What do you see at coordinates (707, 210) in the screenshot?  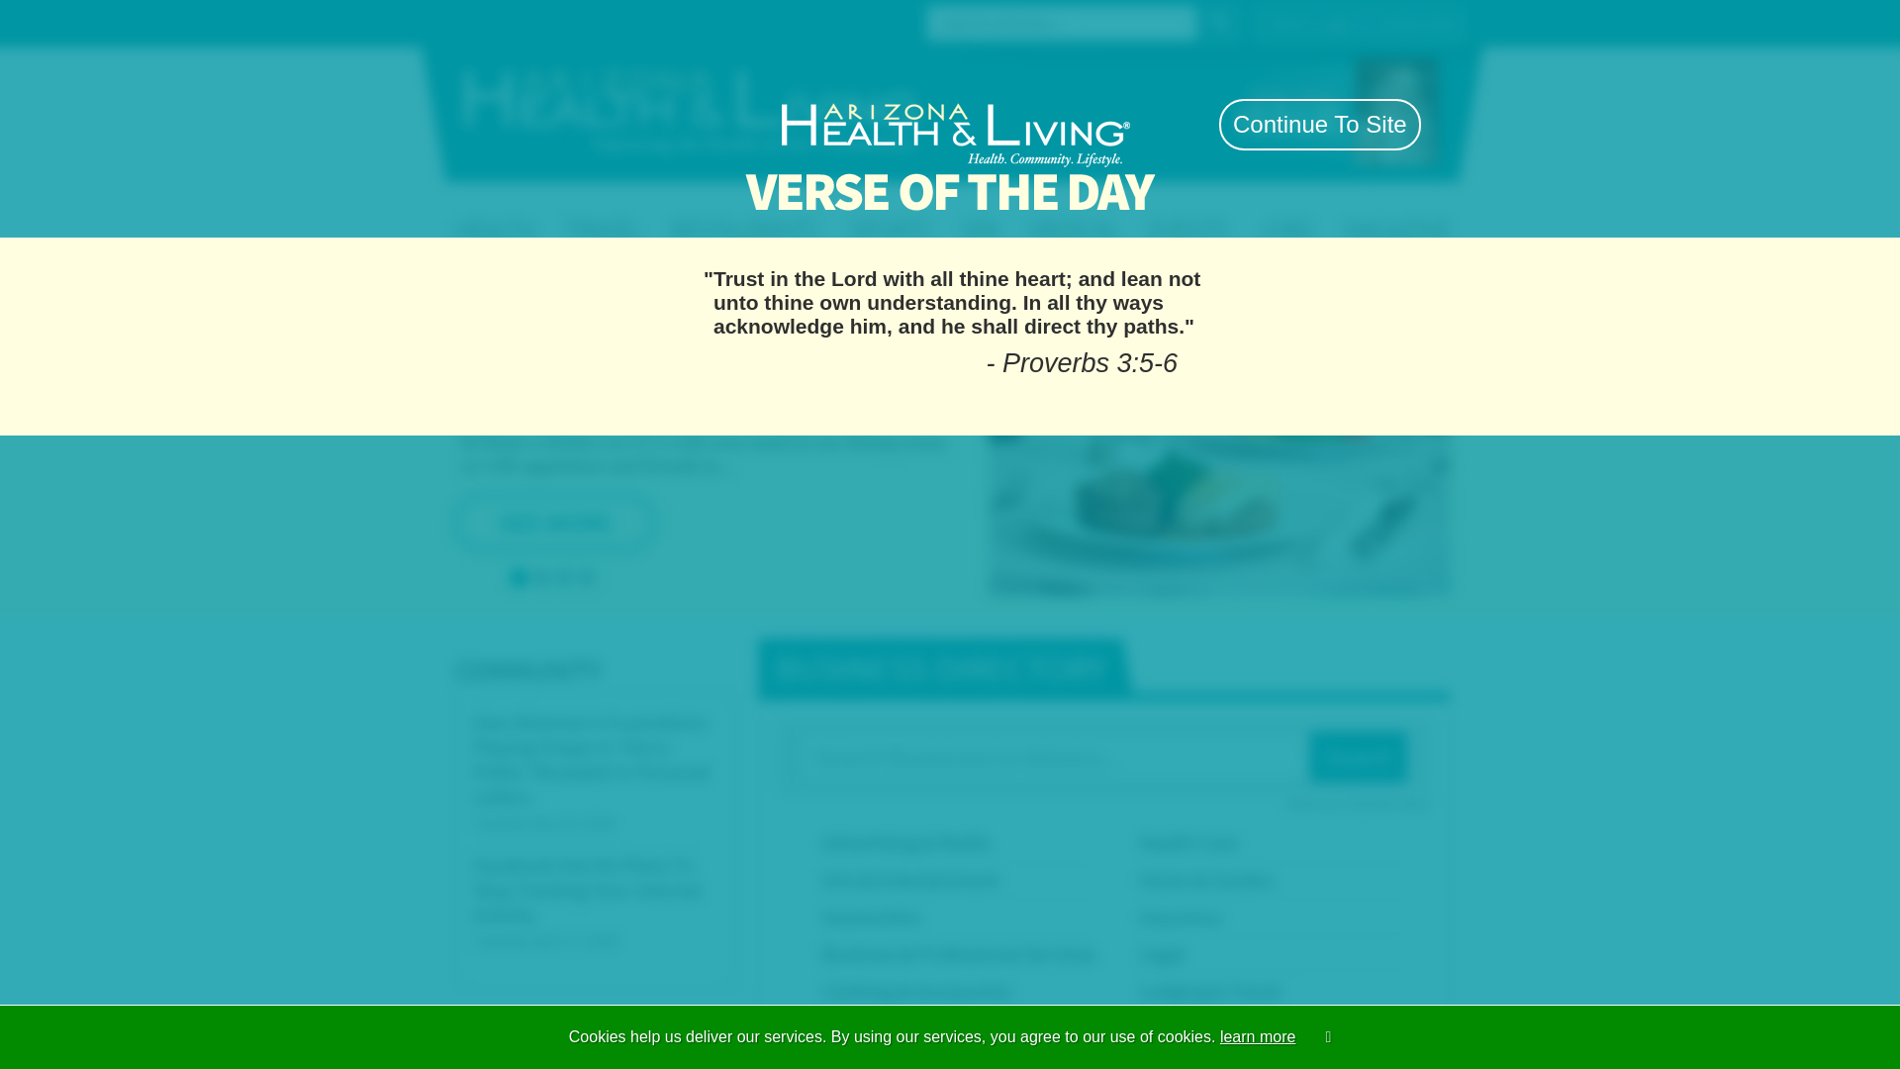 I see `LIVING` at bounding box center [707, 210].